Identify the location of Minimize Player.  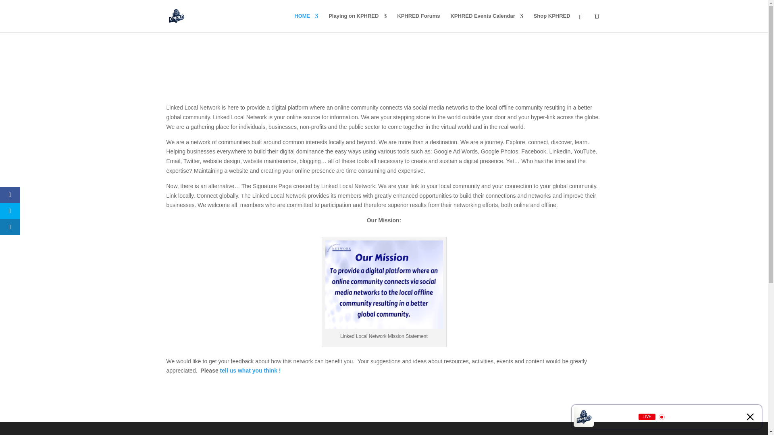
(750, 416).